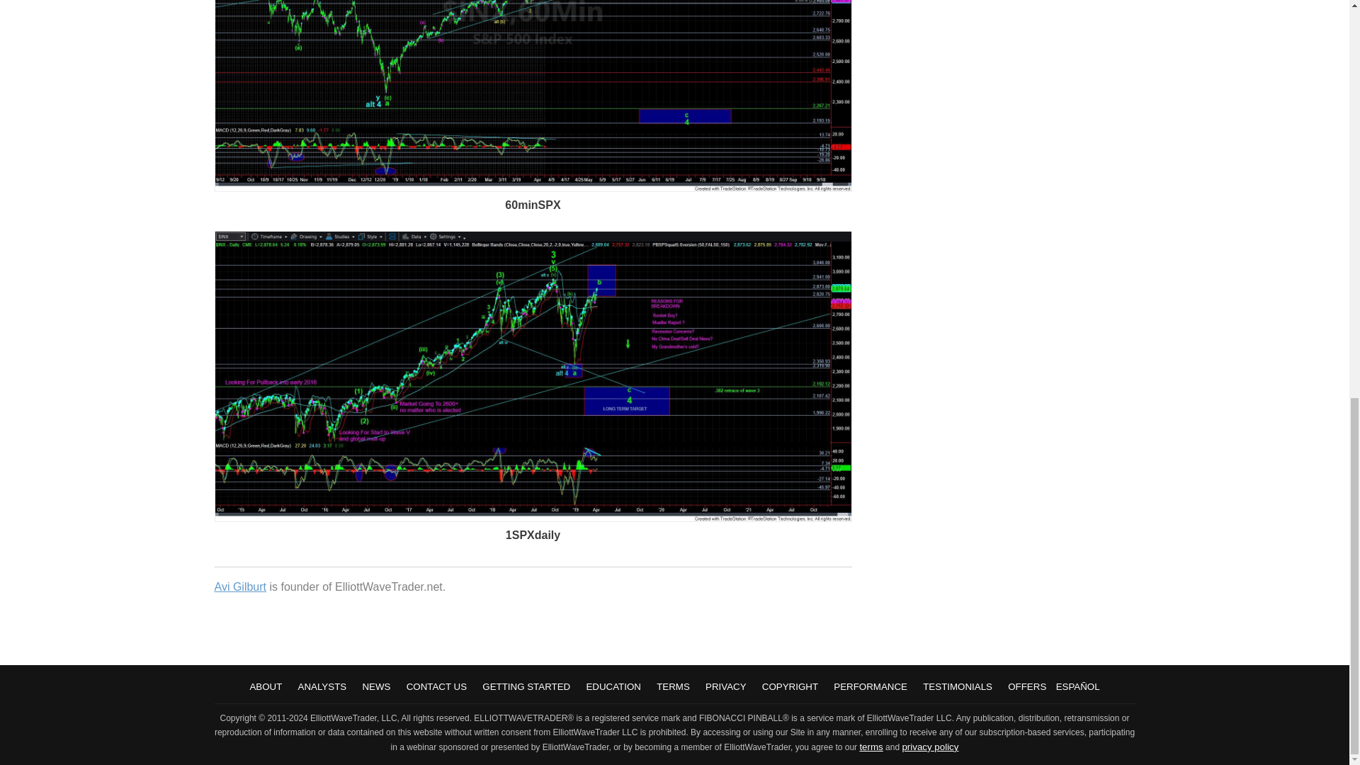 This screenshot has height=765, width=1360. I want to click on PRIVACY, so click(726, 687).